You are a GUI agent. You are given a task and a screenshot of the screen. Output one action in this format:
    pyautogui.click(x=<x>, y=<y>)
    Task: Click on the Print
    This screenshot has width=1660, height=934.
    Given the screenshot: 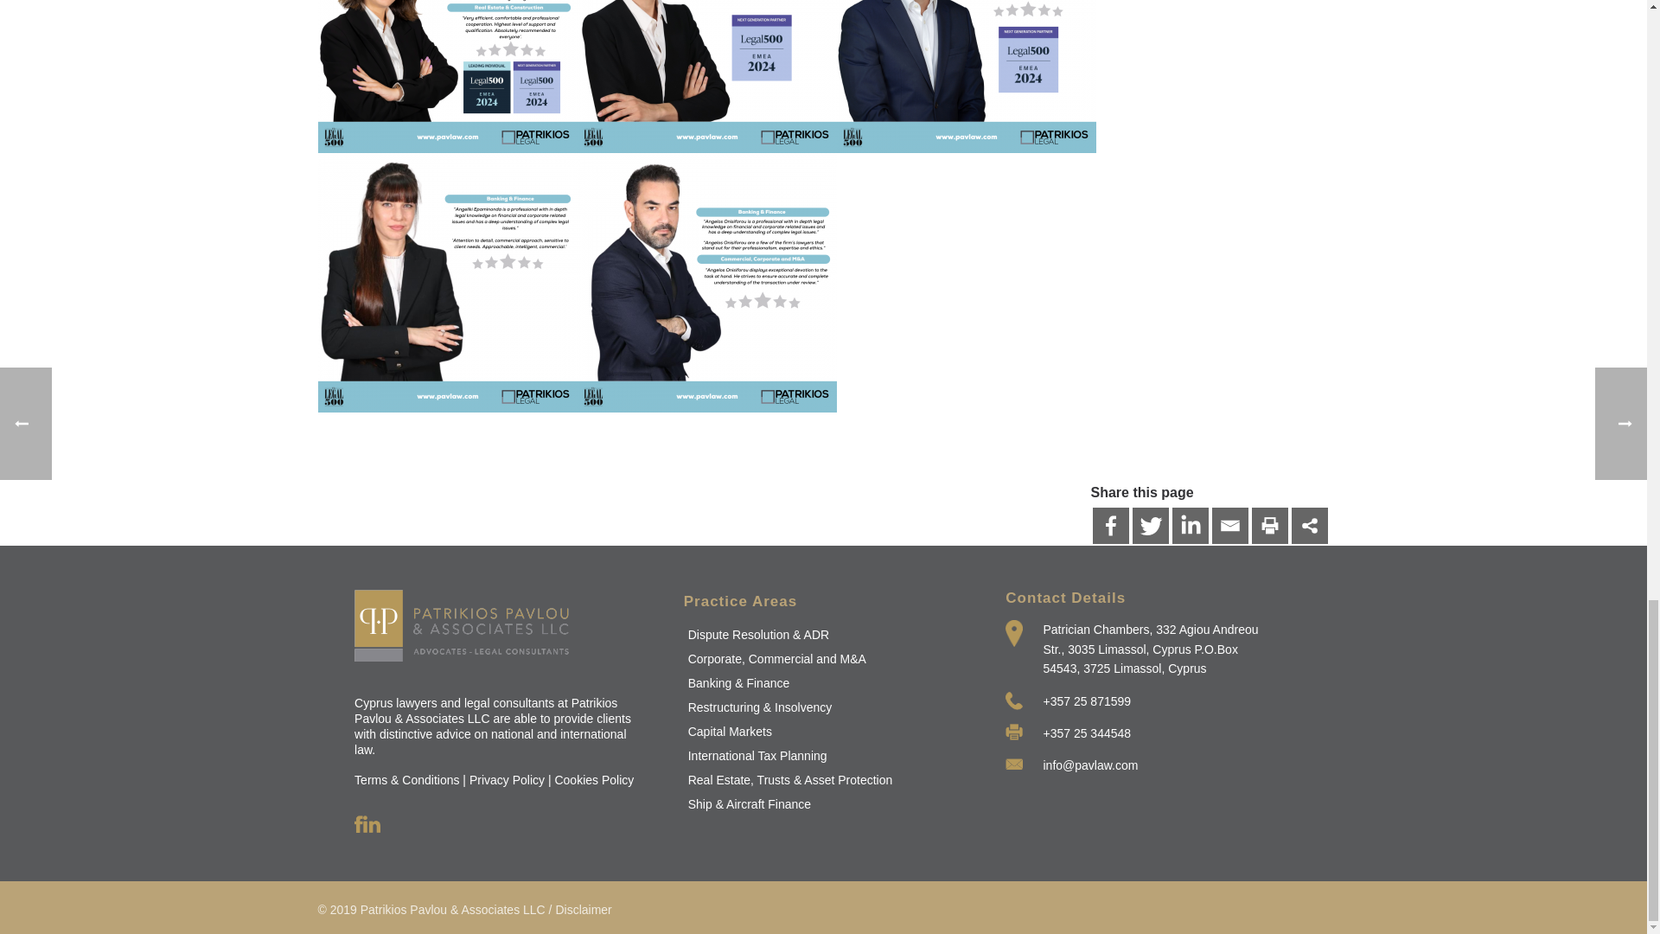 What is the action you would take?
    pyautogui.click(x=1269, y=526)
    